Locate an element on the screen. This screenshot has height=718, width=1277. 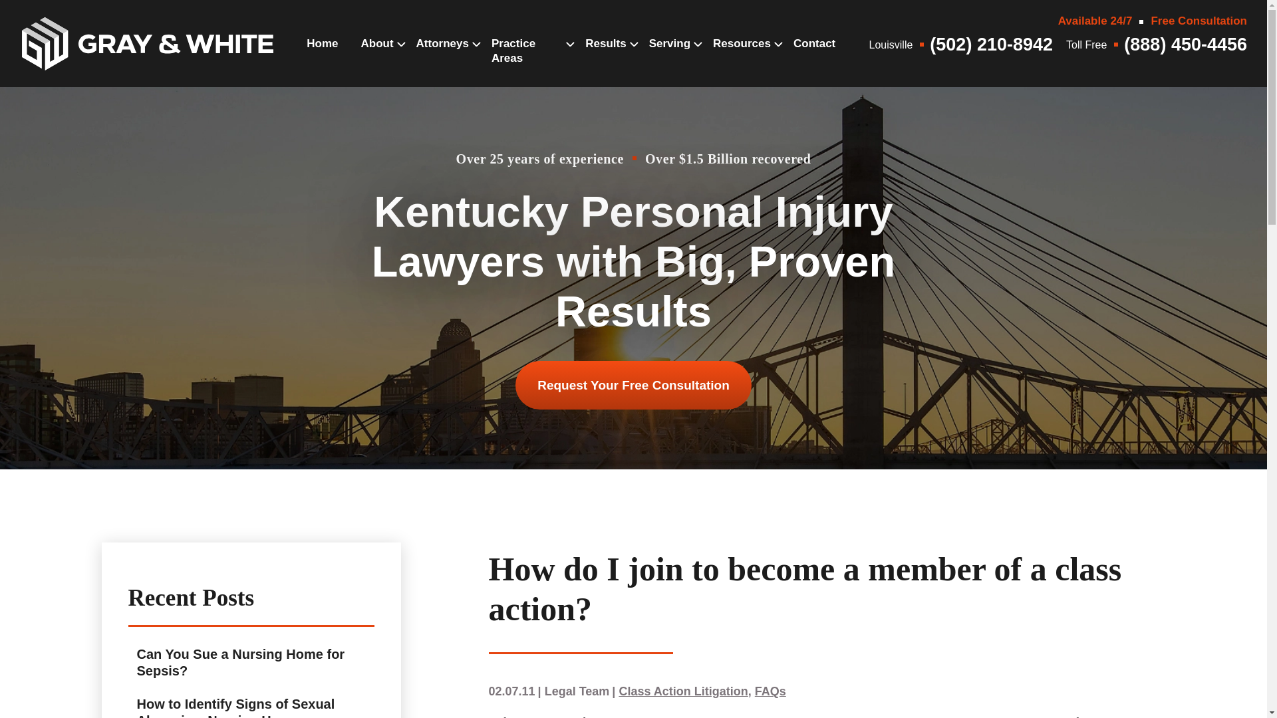
Resources is located at coordinates (742, 57).